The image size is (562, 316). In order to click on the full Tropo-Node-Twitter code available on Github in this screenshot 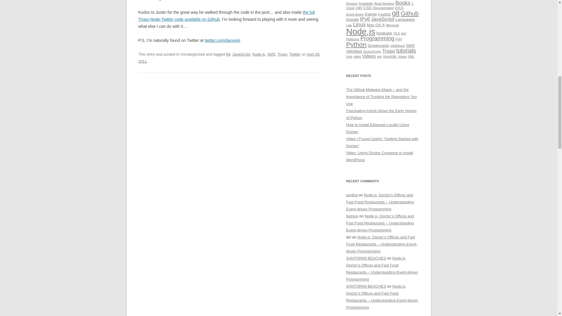, I will do `click(227, 16)`.